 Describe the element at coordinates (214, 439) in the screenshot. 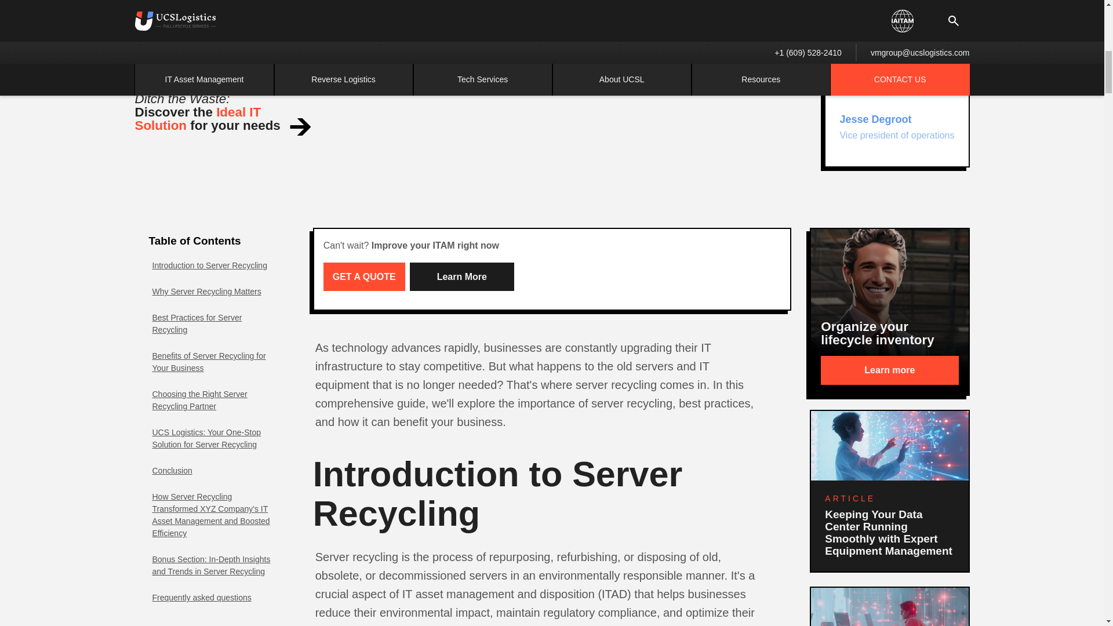

I see `UCS Logistics: Your One-Stop Solution for Server Recycling` at that location.